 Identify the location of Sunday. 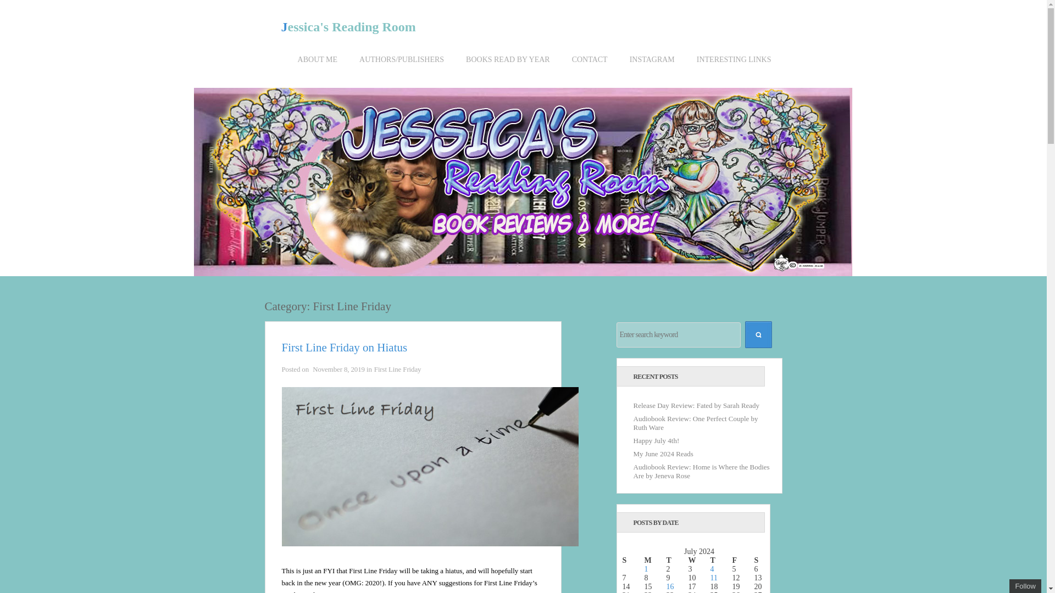
(633, 561).